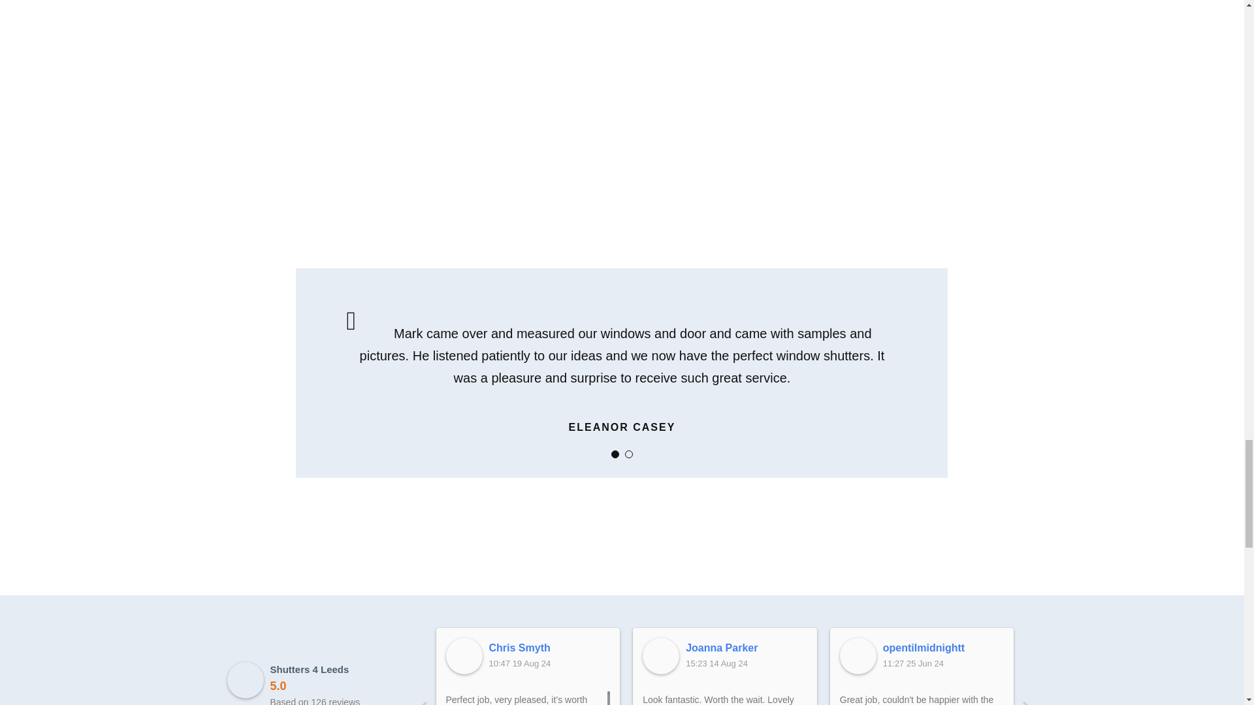 The height and width of the screenshot is (705, 1254). What do you see at coordinates (661, 655) in the screenshot?
I see `Joanna Parker` at bounding box center [661, 655].